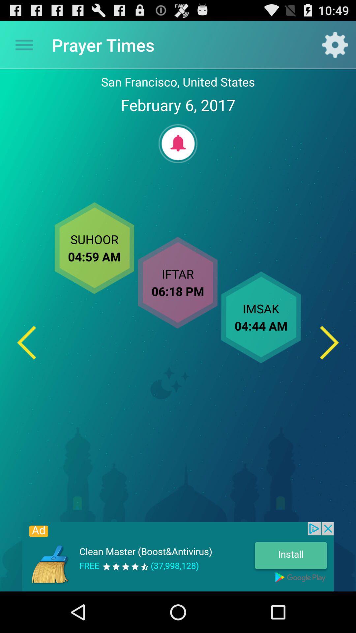 This screenshot has width=356, height=633. Describe the element at coordinates (26, 342) in the screenshot. I see `previous day` at that location.